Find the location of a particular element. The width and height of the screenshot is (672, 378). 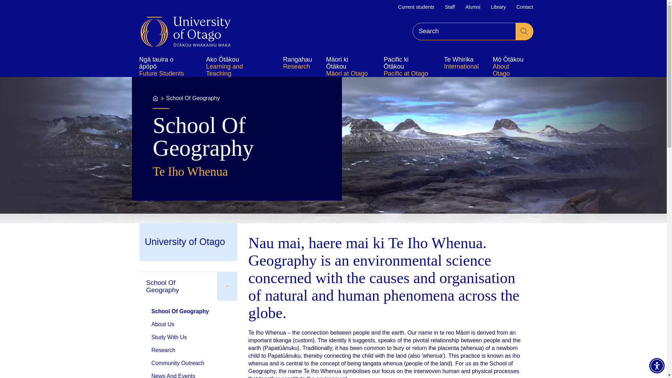

Contact is located at coordinates (524, 7).